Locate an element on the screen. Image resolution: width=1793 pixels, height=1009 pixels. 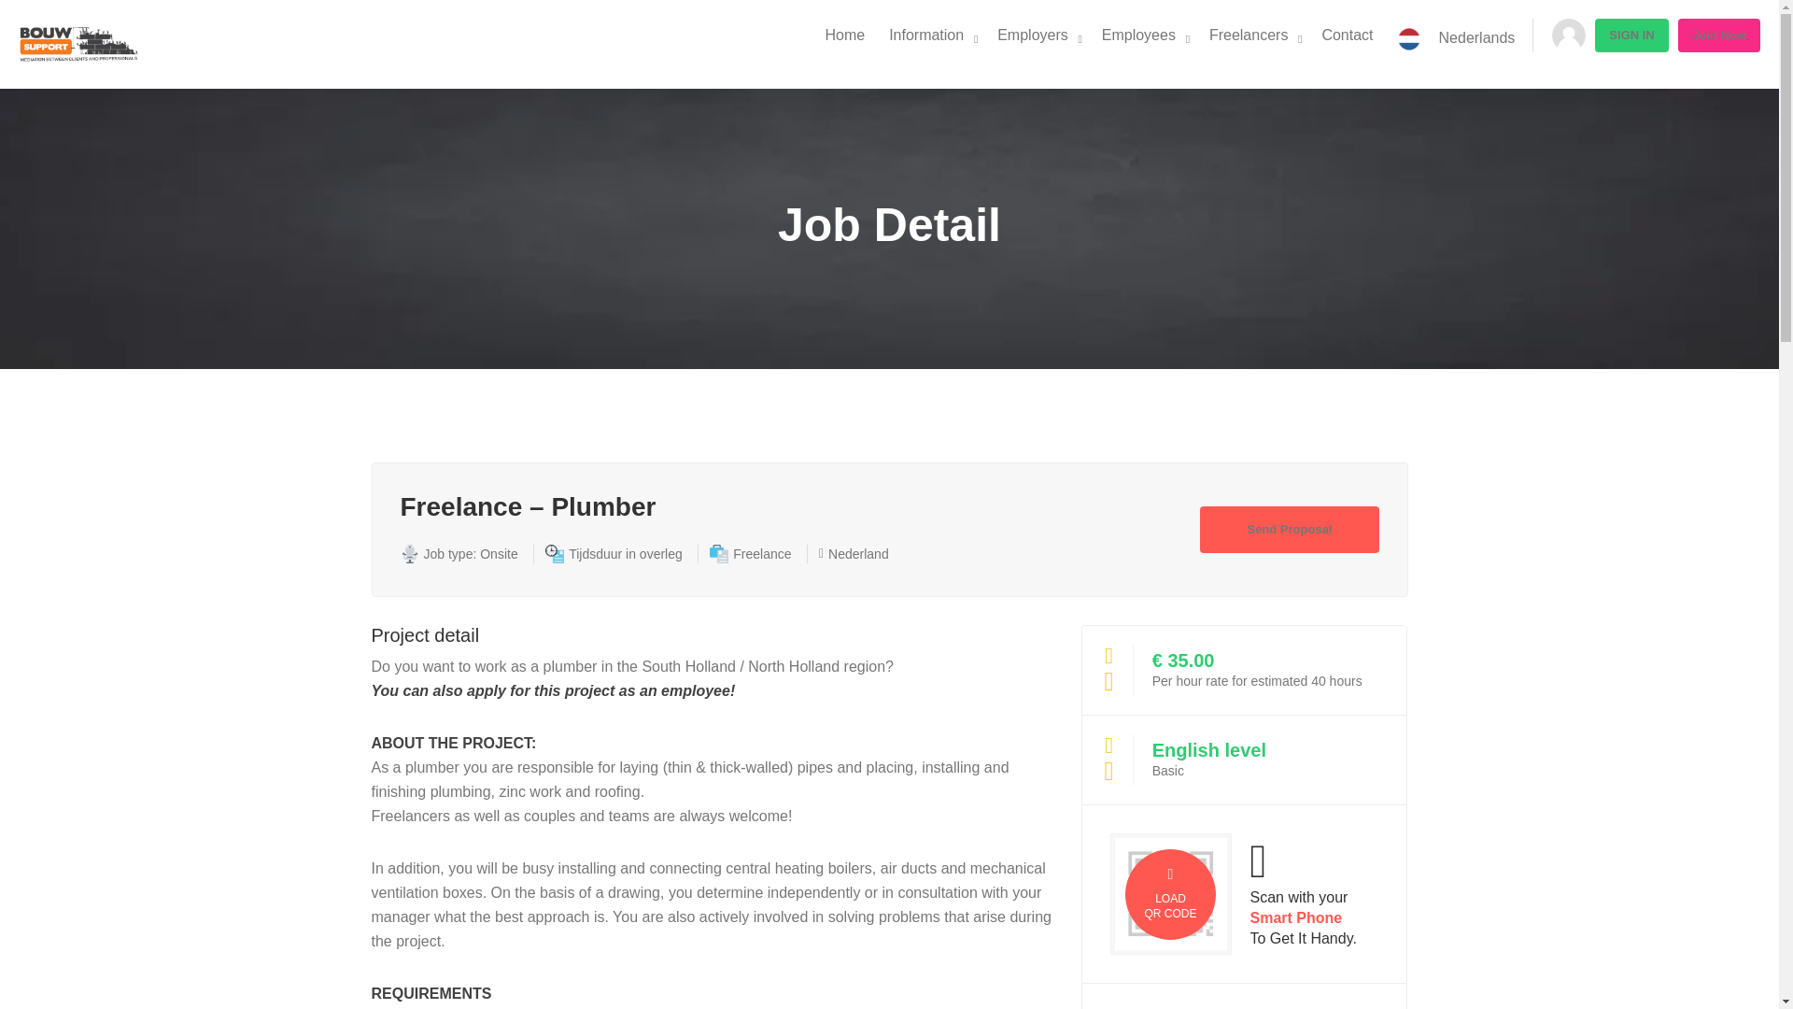
Employees is located at coordinates (1138, 36).